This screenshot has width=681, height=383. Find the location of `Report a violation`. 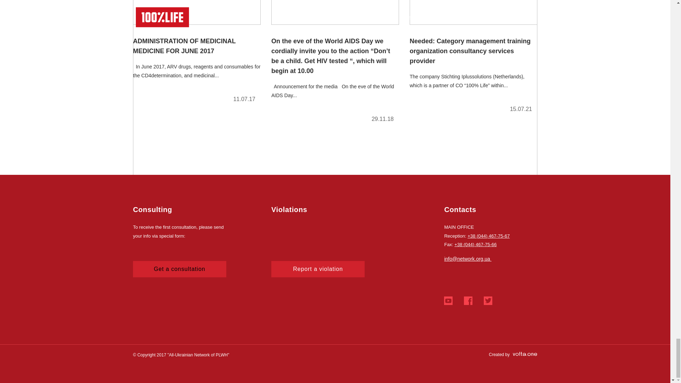

Report a violation is located at coordinates (318, 269).